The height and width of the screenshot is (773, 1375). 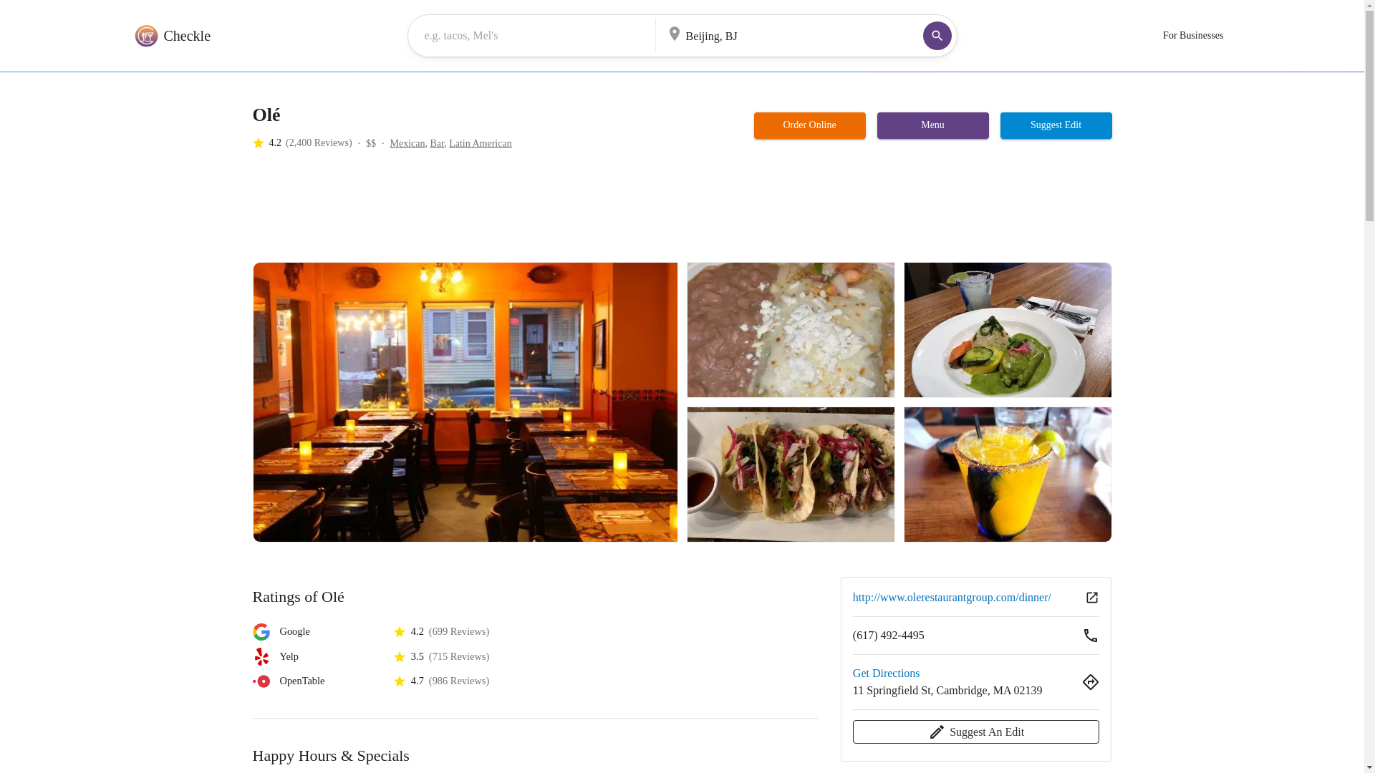 I want to click on Beijing, BJ, so click(x=773, y=34).